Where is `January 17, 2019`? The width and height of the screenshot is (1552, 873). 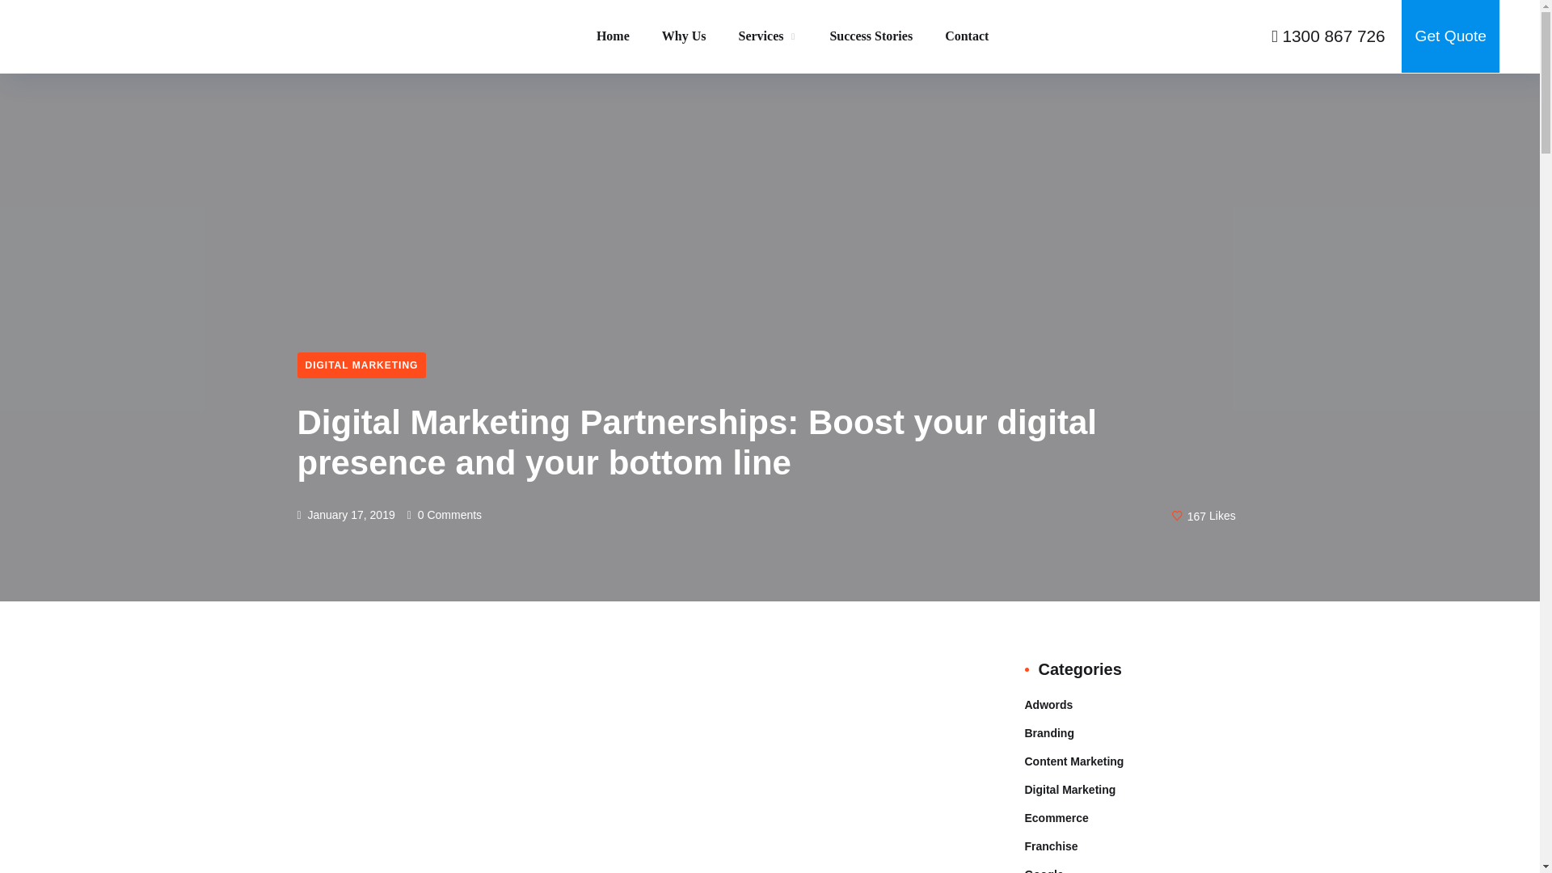 January 17, 2019 is located at coordinates (346, 514).